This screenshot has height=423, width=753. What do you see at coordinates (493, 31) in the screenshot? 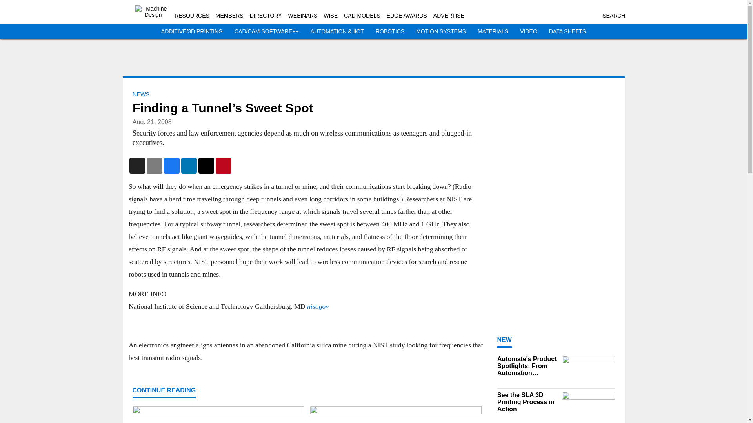
I see `MATERIALS` at bounding box center [493, 31].